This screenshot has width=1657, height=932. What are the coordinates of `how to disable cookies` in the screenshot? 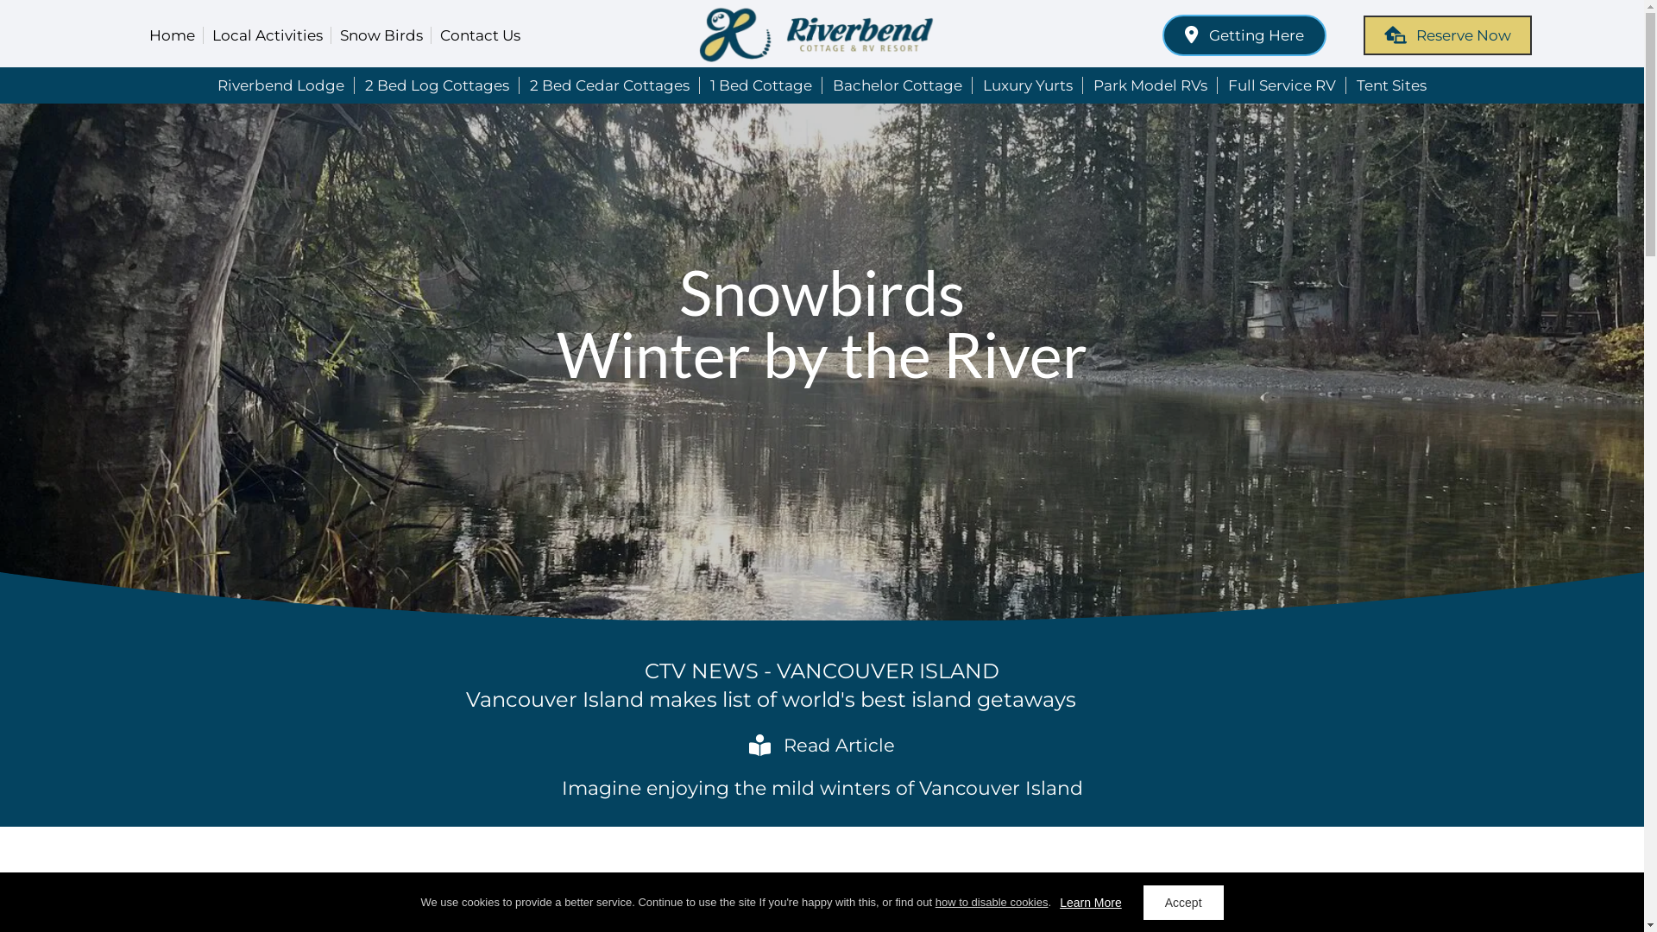 It's located at (992, 903).